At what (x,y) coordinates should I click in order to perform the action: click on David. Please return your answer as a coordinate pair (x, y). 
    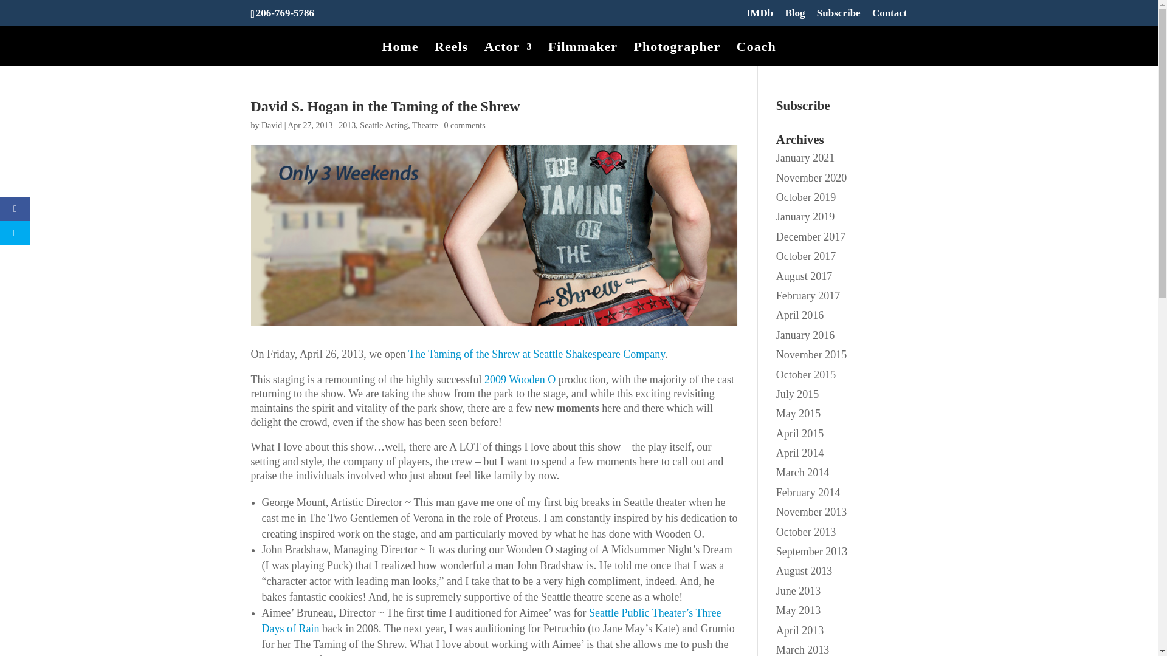
    Looking at the image, I should click on (272, 125).